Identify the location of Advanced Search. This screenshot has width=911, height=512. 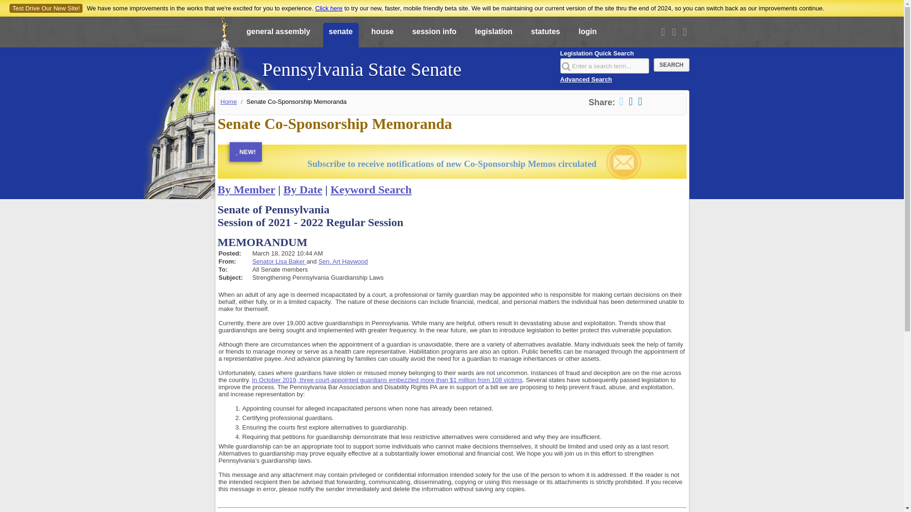
(586, 79).